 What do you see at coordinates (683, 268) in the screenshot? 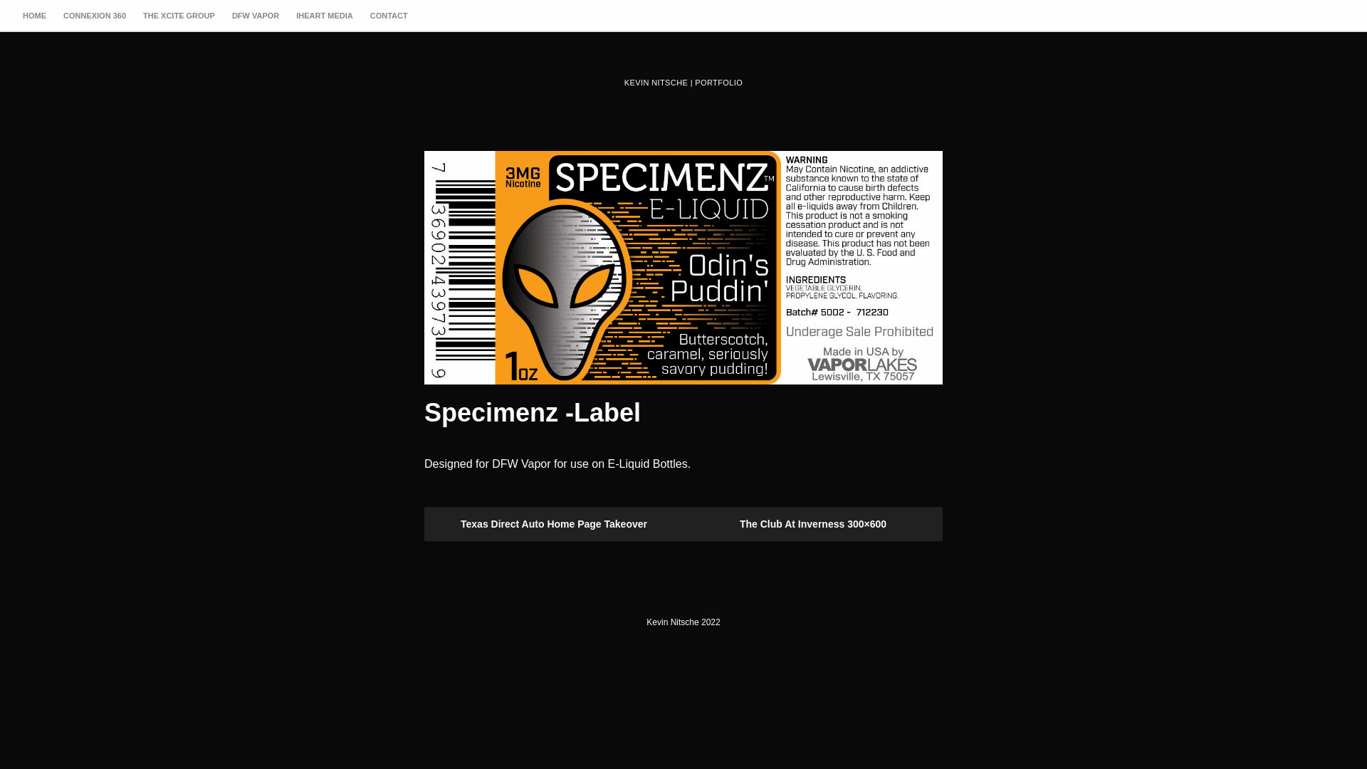
I see `Specimenz -Label` at bounding box center [683, 268].